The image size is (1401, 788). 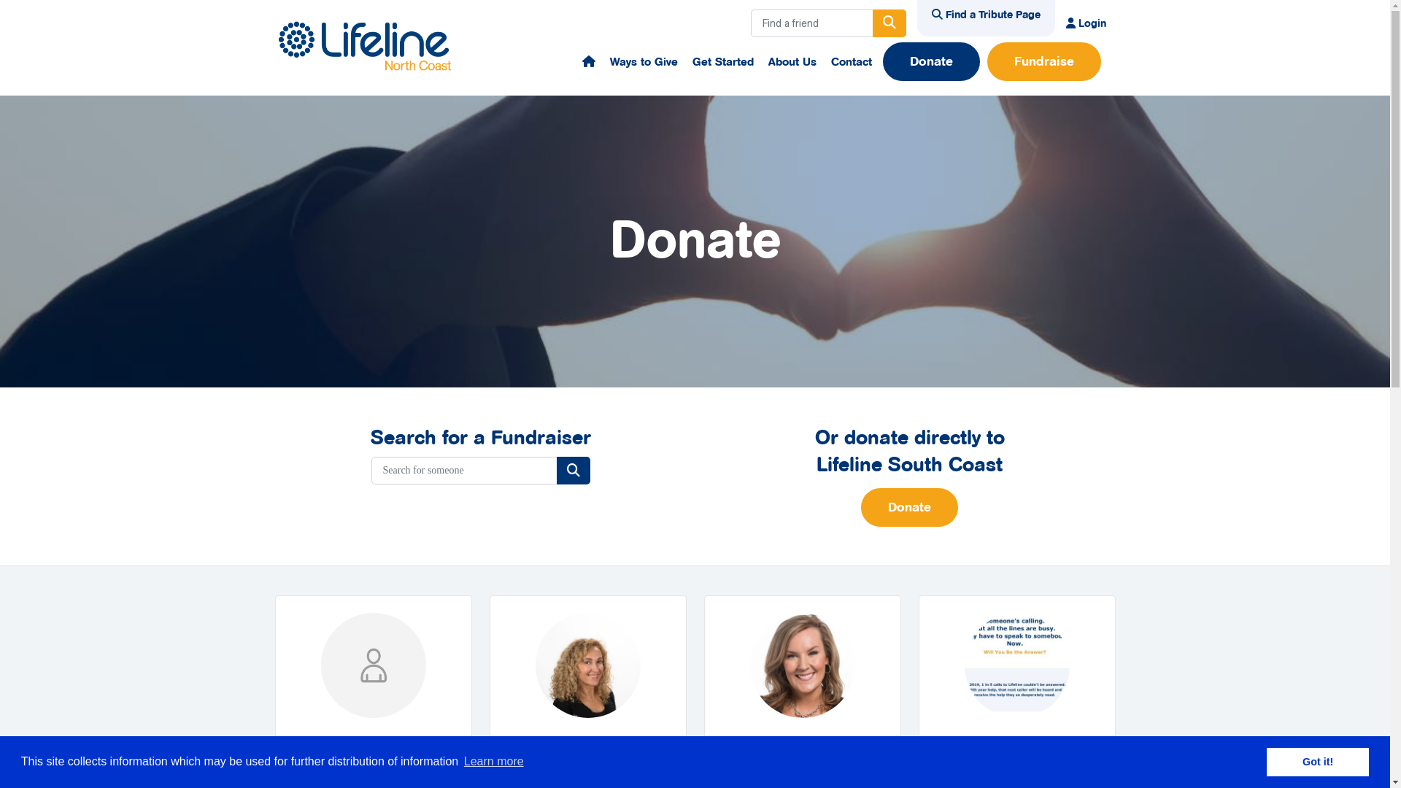 What do you see at coordinates (931, 61) in the screenshot?
I see `Donate` at bounding box center [931, 61].